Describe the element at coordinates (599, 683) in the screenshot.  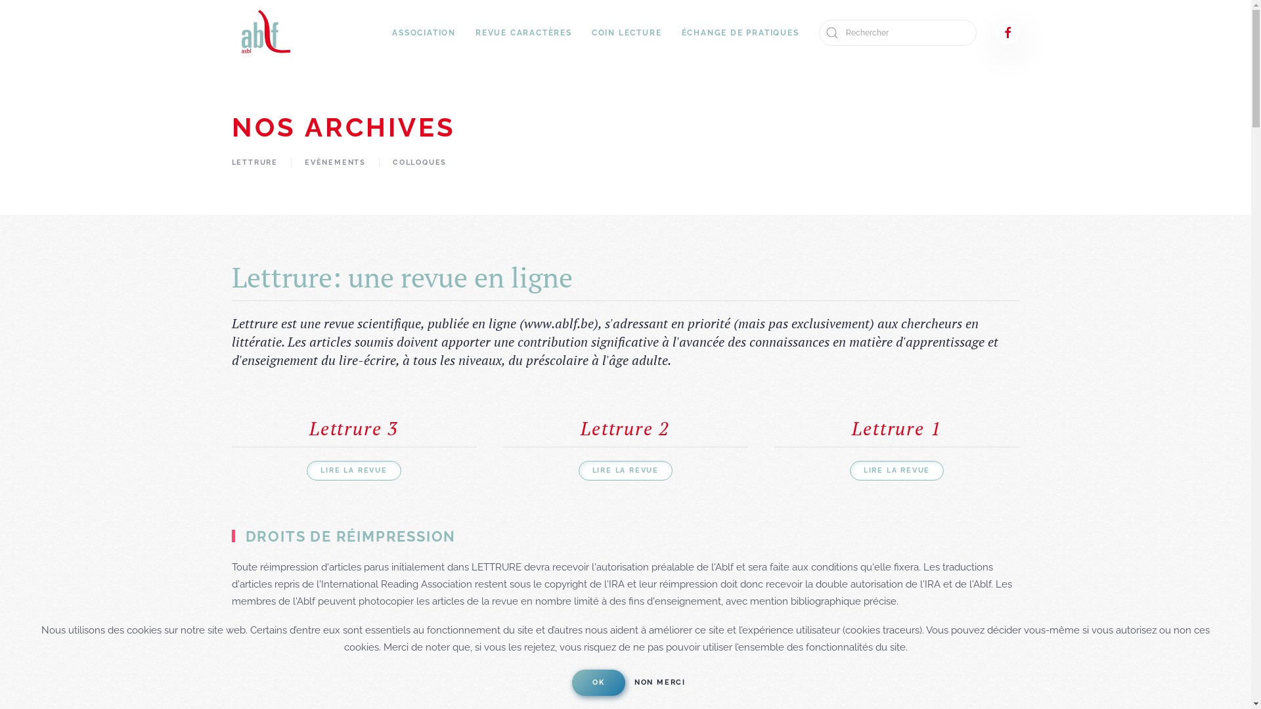
I see `OK` at that location.